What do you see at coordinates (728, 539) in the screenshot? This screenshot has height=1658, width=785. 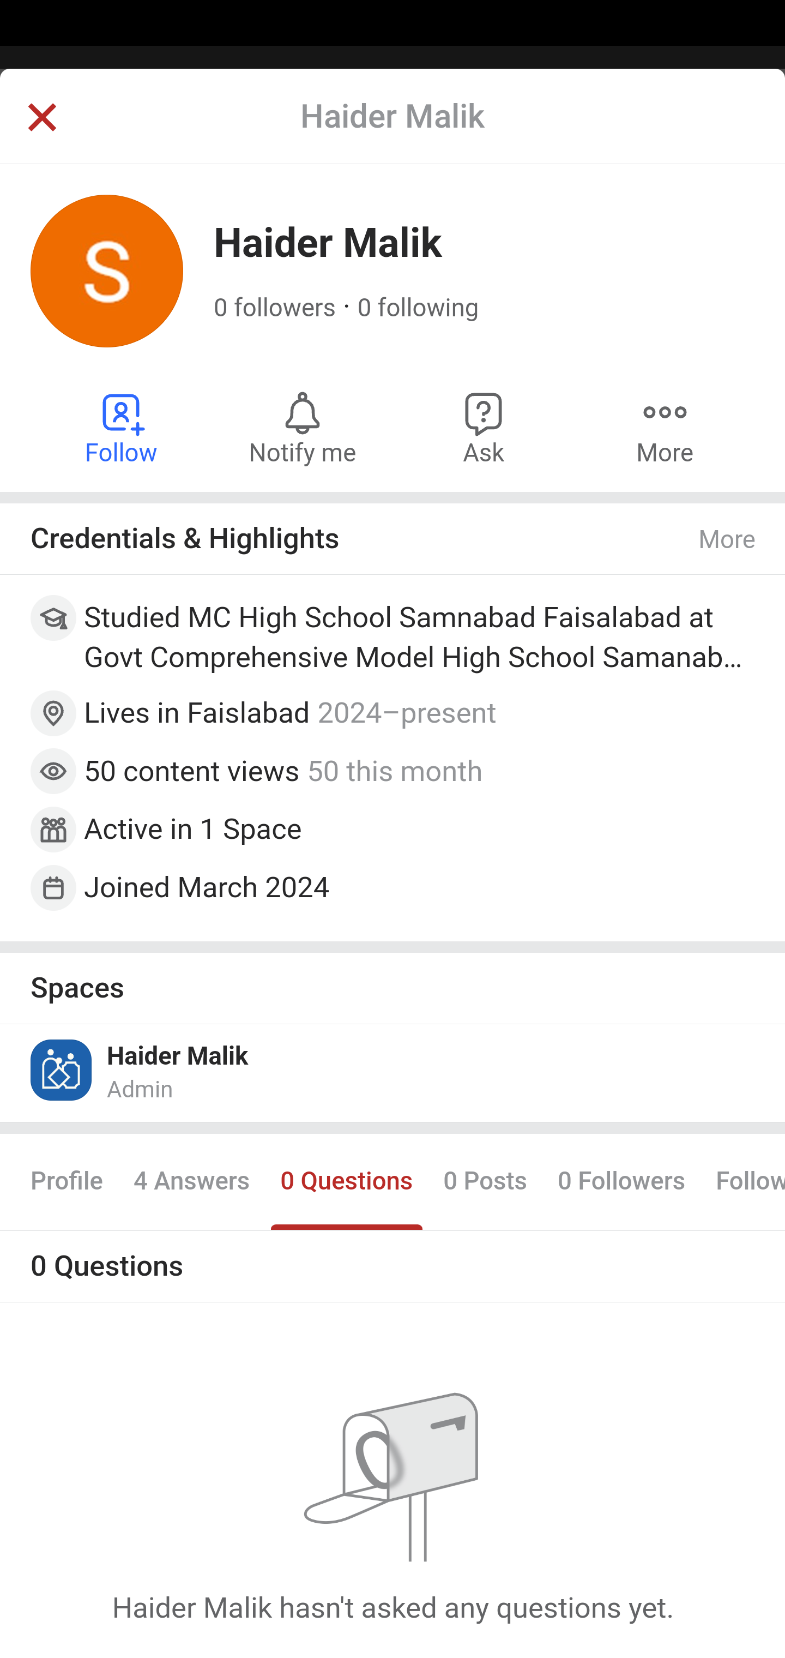 I see `More` at bounding box center [728, 539].